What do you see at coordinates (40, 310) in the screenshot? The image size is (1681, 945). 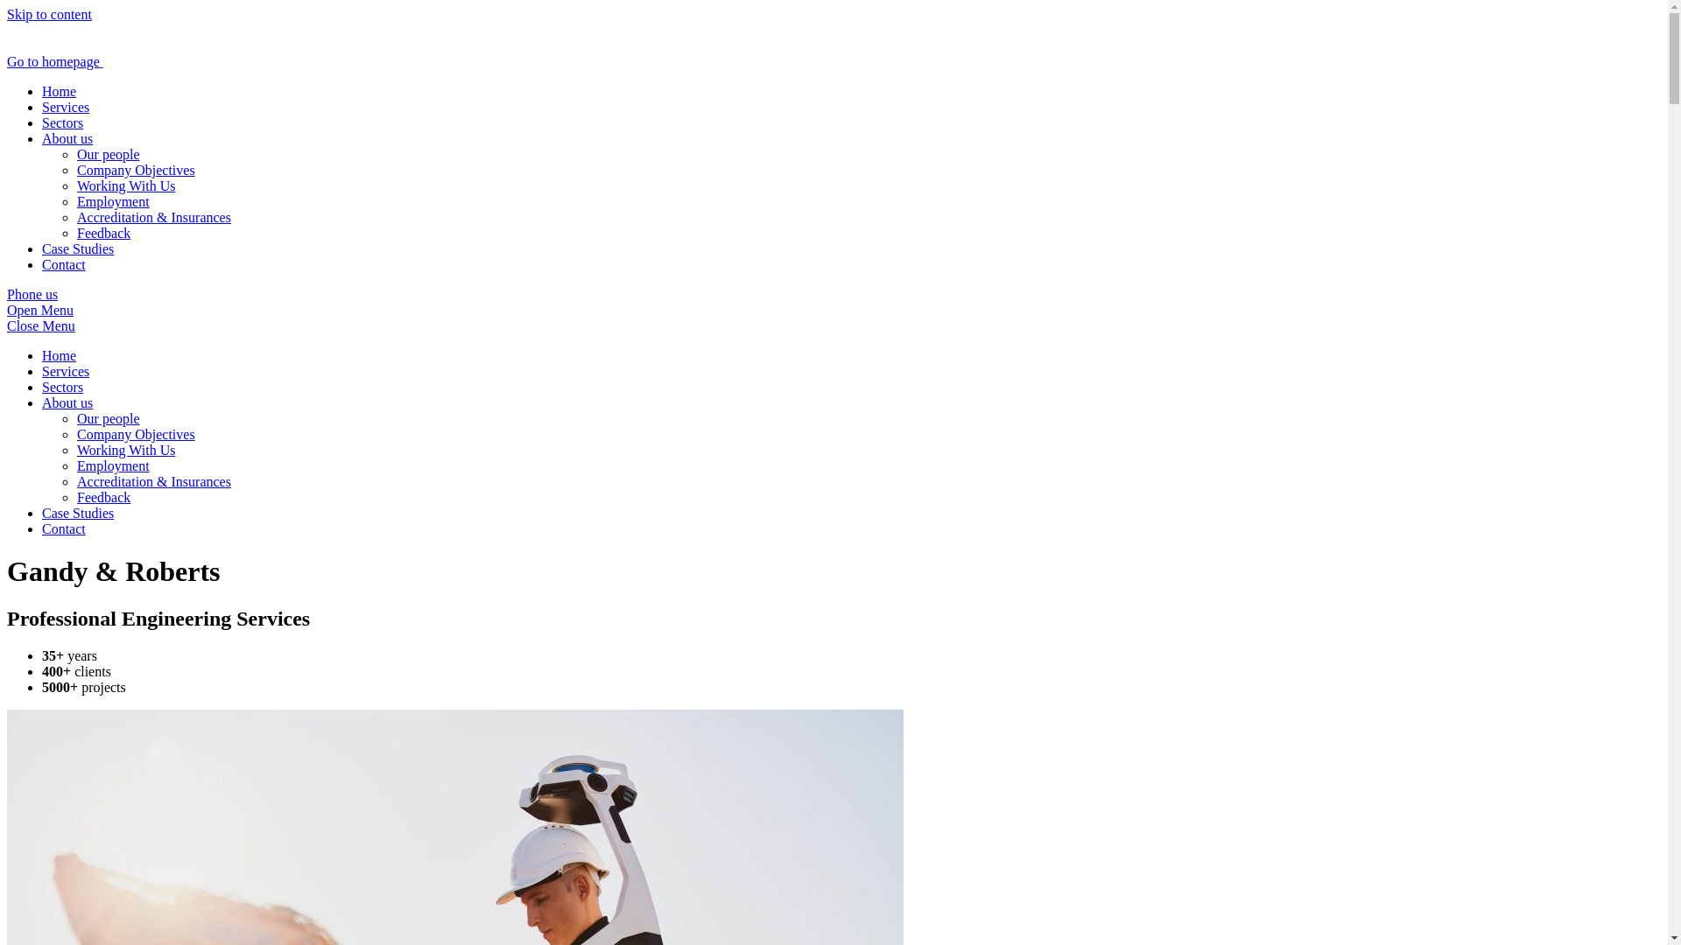 I see `Open Menu` at bounding box center [40, 310].